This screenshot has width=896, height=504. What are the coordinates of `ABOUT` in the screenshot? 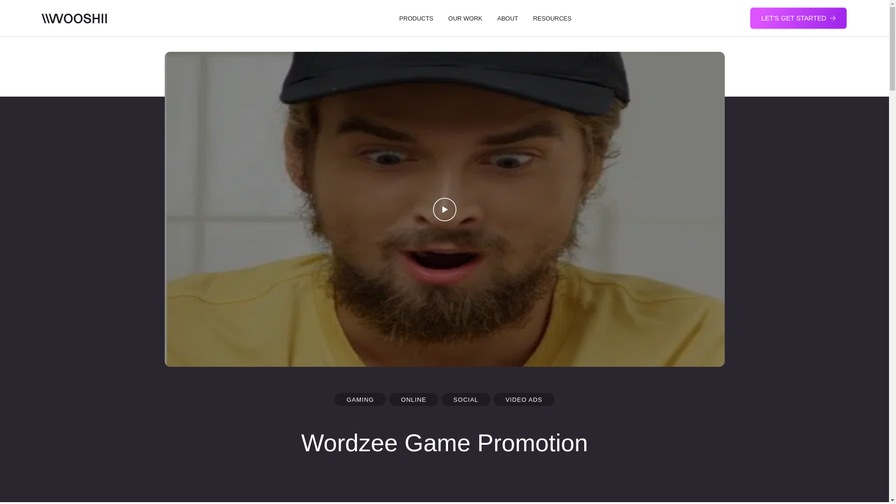 It's located at (508, 18).